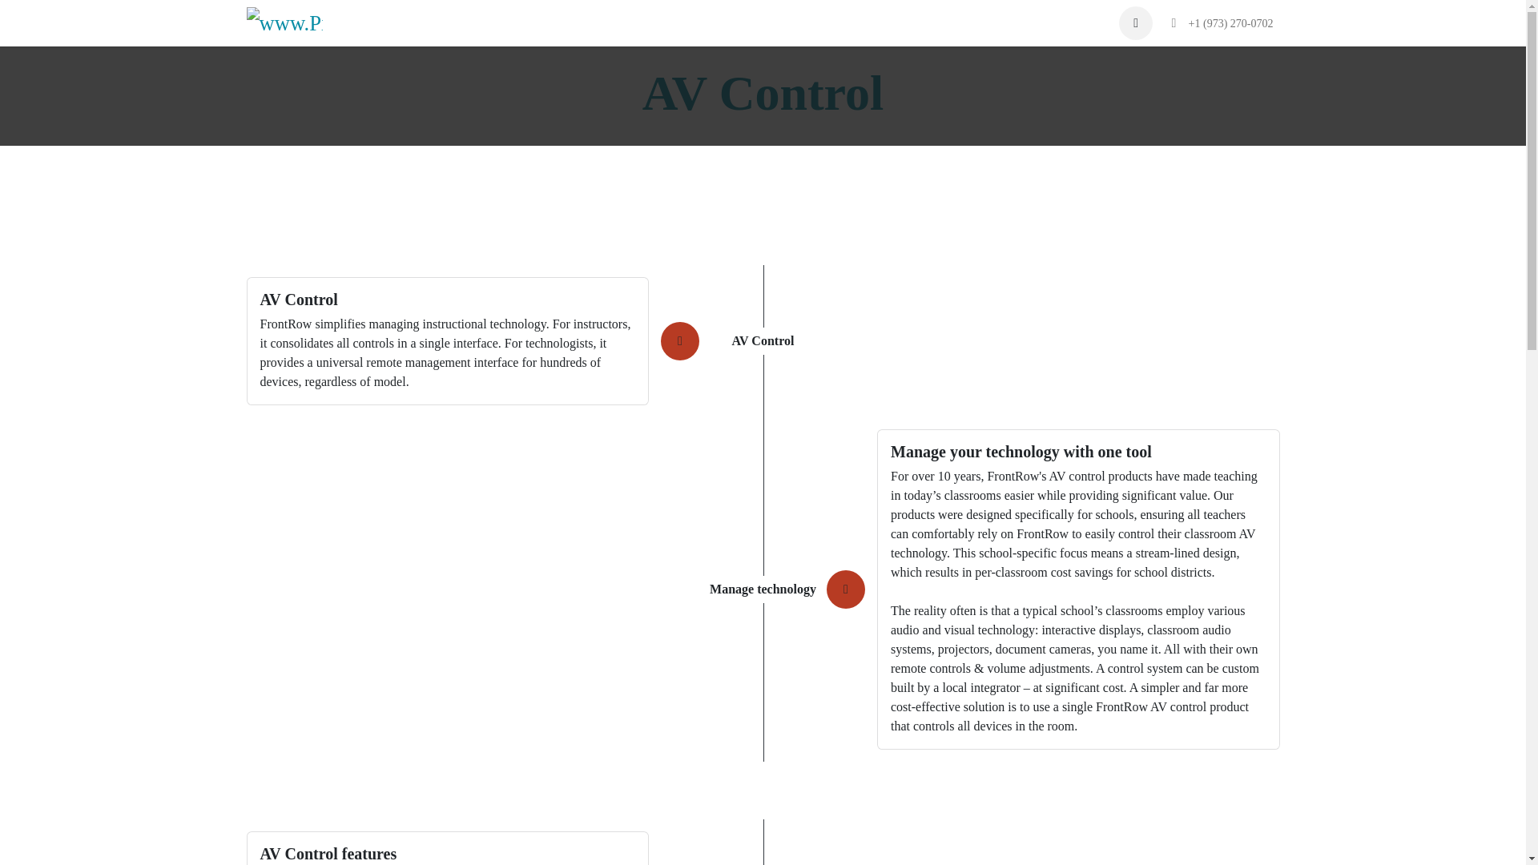  Describe the element at coordinates (1136, 22) in the screenshot. I see `Search` at that location.